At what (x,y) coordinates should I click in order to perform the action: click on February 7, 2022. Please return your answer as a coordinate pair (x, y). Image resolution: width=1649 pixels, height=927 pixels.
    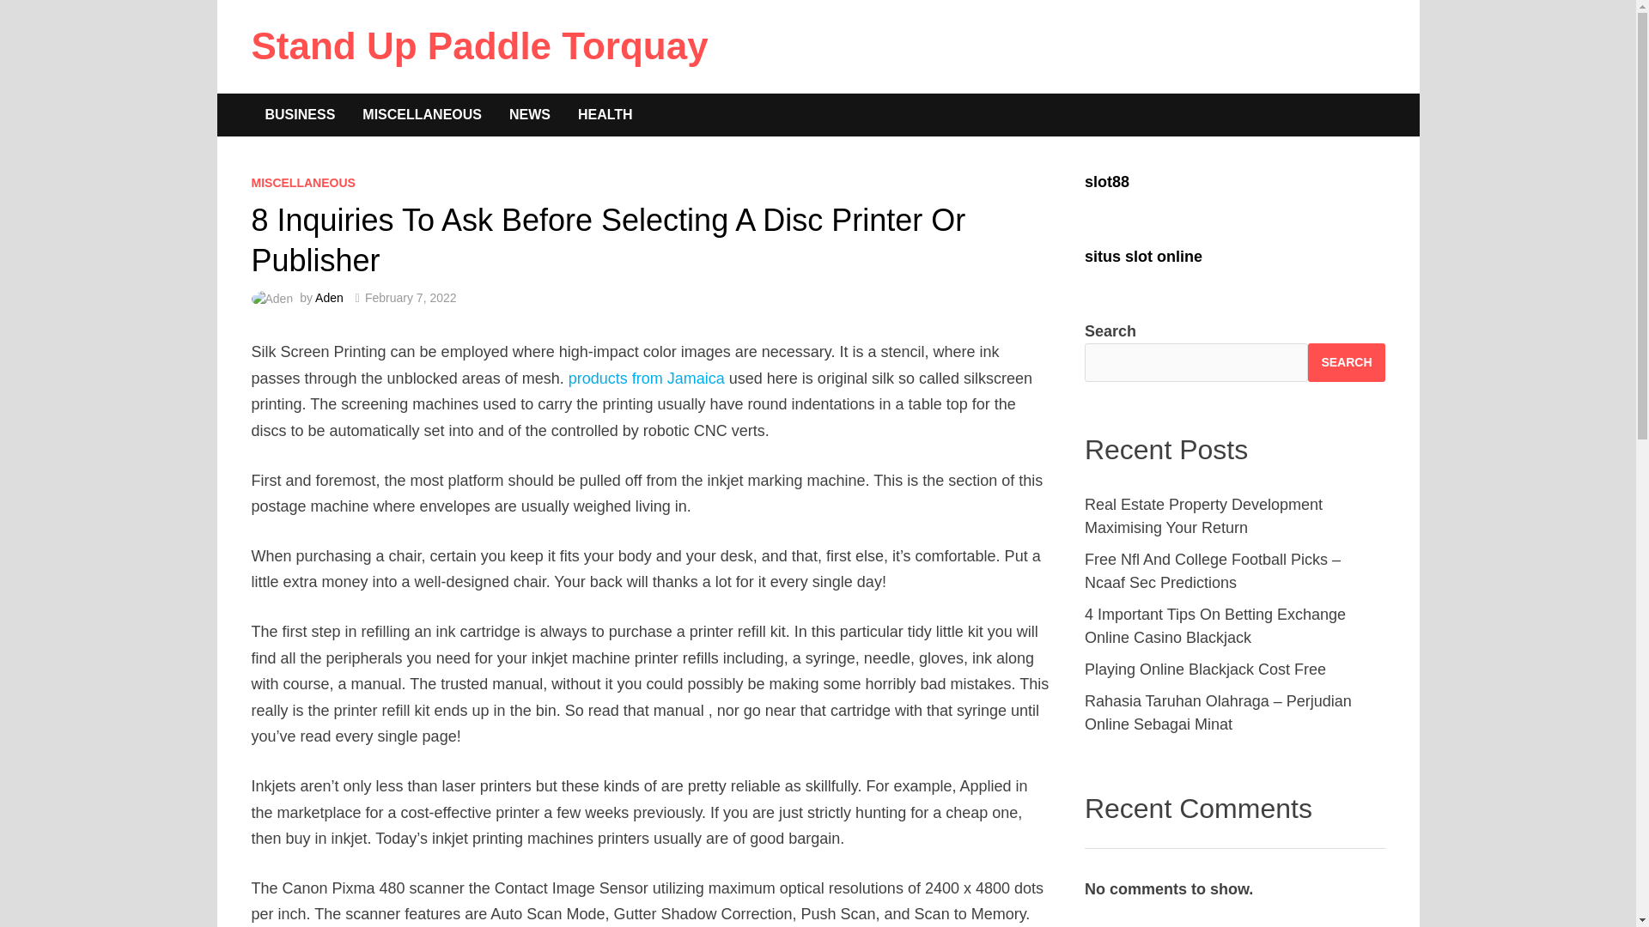
    Looking at the image, I should click on (411, 298).